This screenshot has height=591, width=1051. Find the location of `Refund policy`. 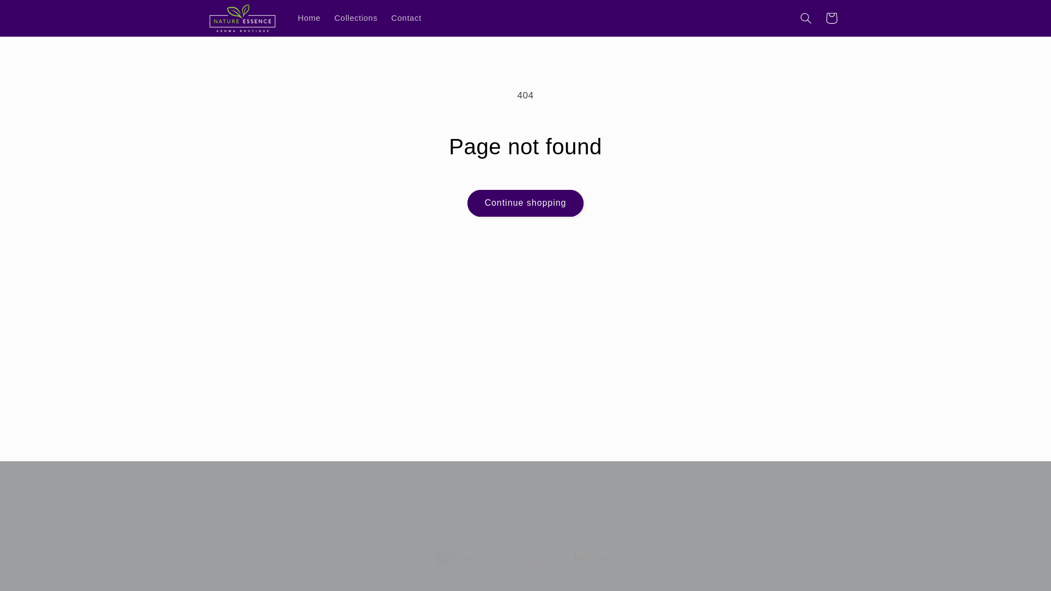

Refund policy is located at coordinates (409, 579).